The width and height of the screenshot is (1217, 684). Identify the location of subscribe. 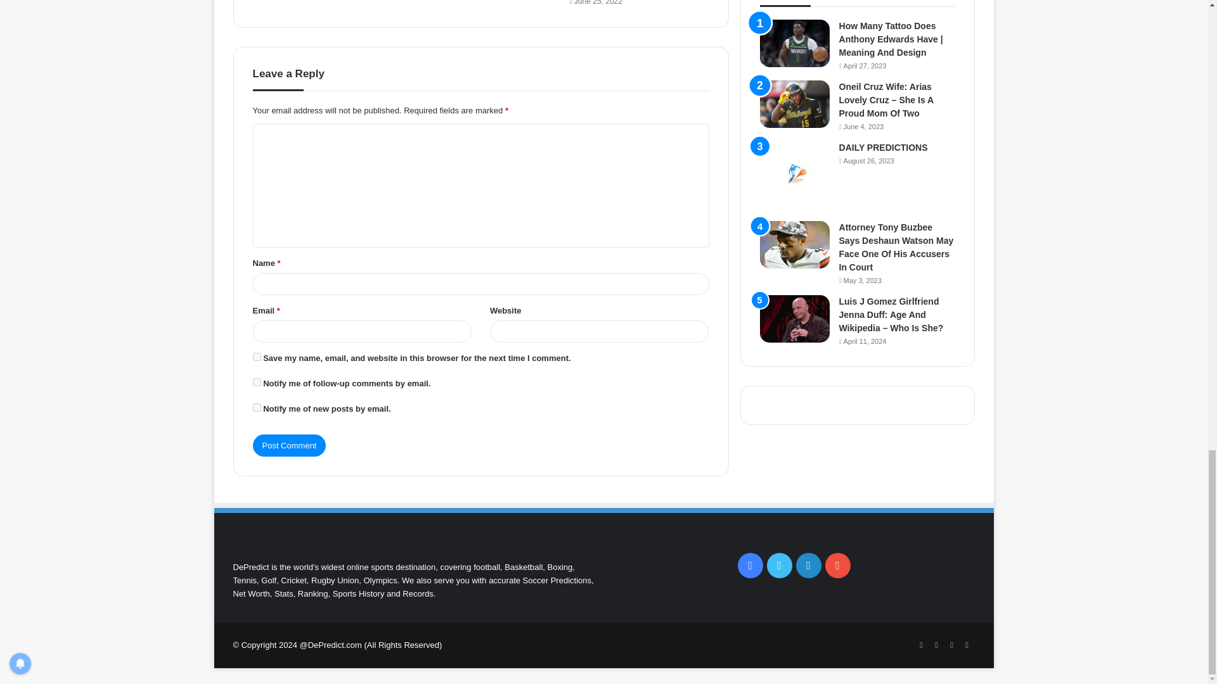
(256, 408).